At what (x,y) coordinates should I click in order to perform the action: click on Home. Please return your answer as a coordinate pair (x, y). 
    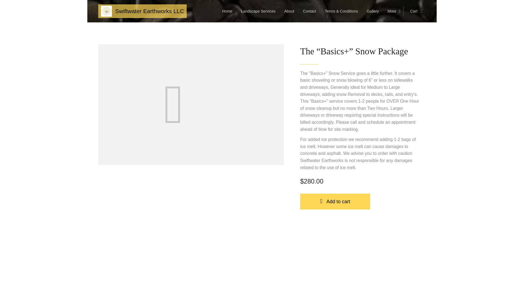
    Looking at the image, I should click on (229, 11).